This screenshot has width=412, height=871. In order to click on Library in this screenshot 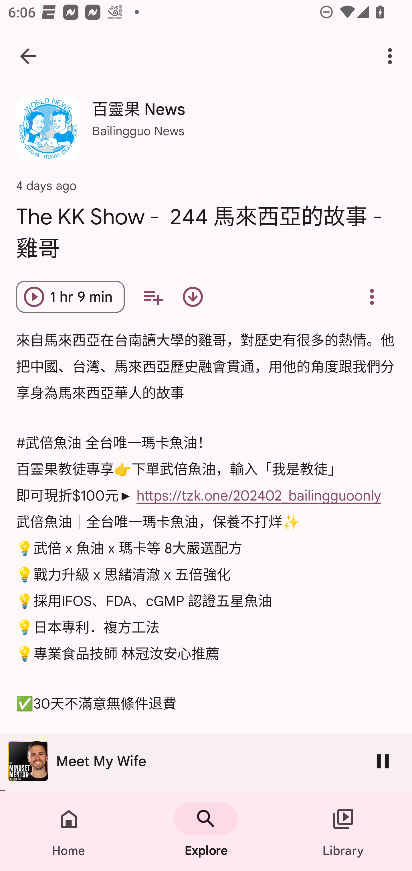, I will do `click(343, 831)`.